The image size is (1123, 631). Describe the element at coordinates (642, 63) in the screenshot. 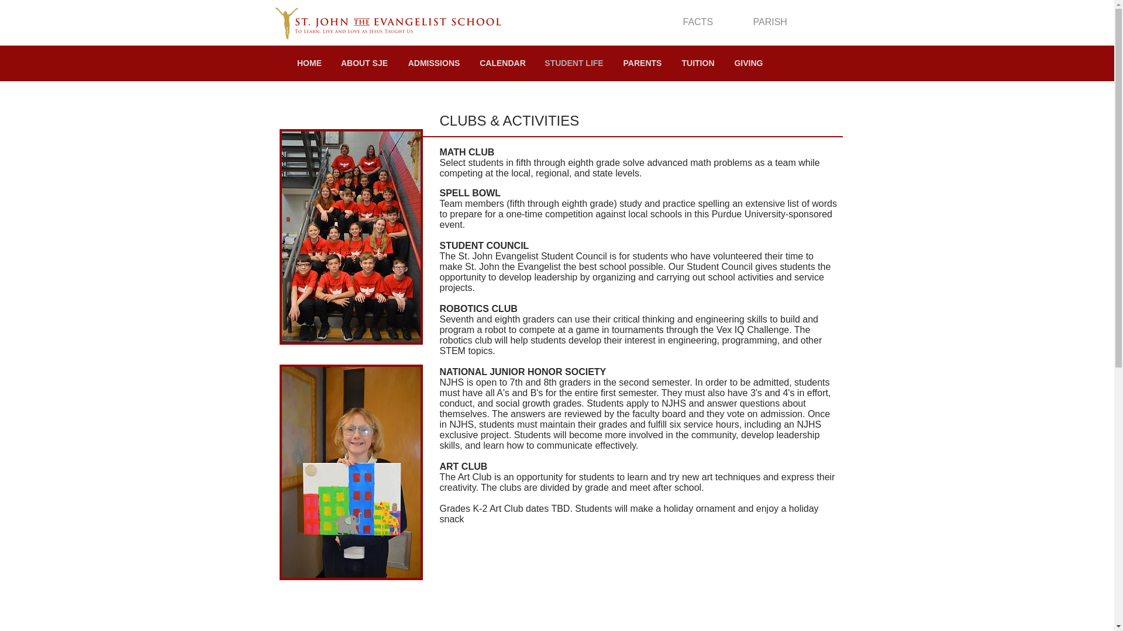

I see `PARENTS` at that location.